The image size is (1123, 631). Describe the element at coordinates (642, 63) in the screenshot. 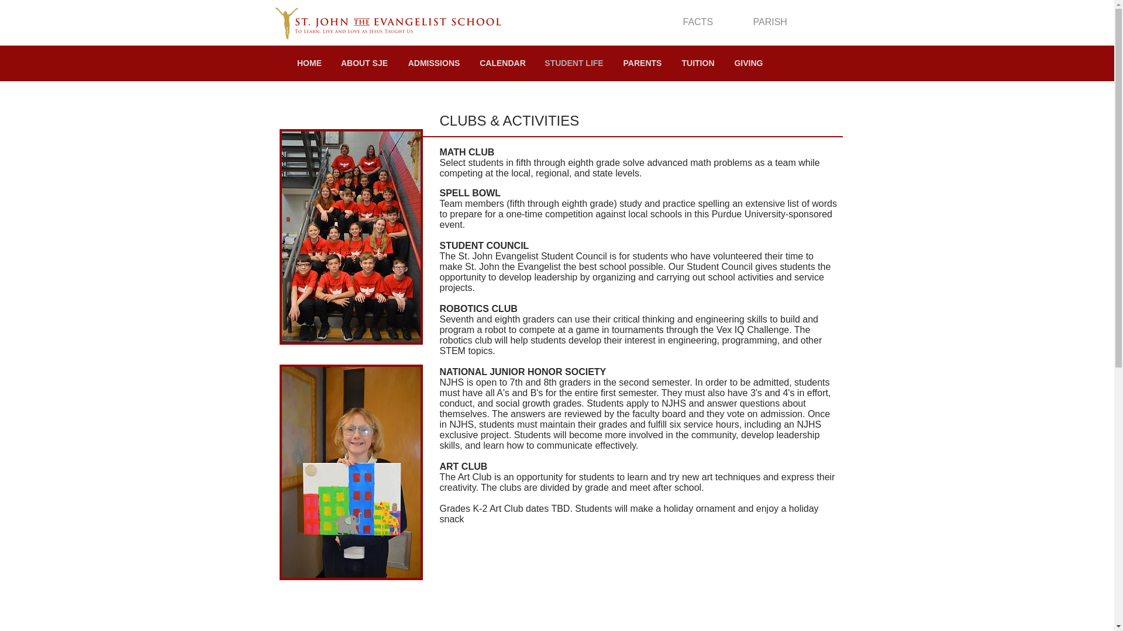

I see `PARENTS` at that location.